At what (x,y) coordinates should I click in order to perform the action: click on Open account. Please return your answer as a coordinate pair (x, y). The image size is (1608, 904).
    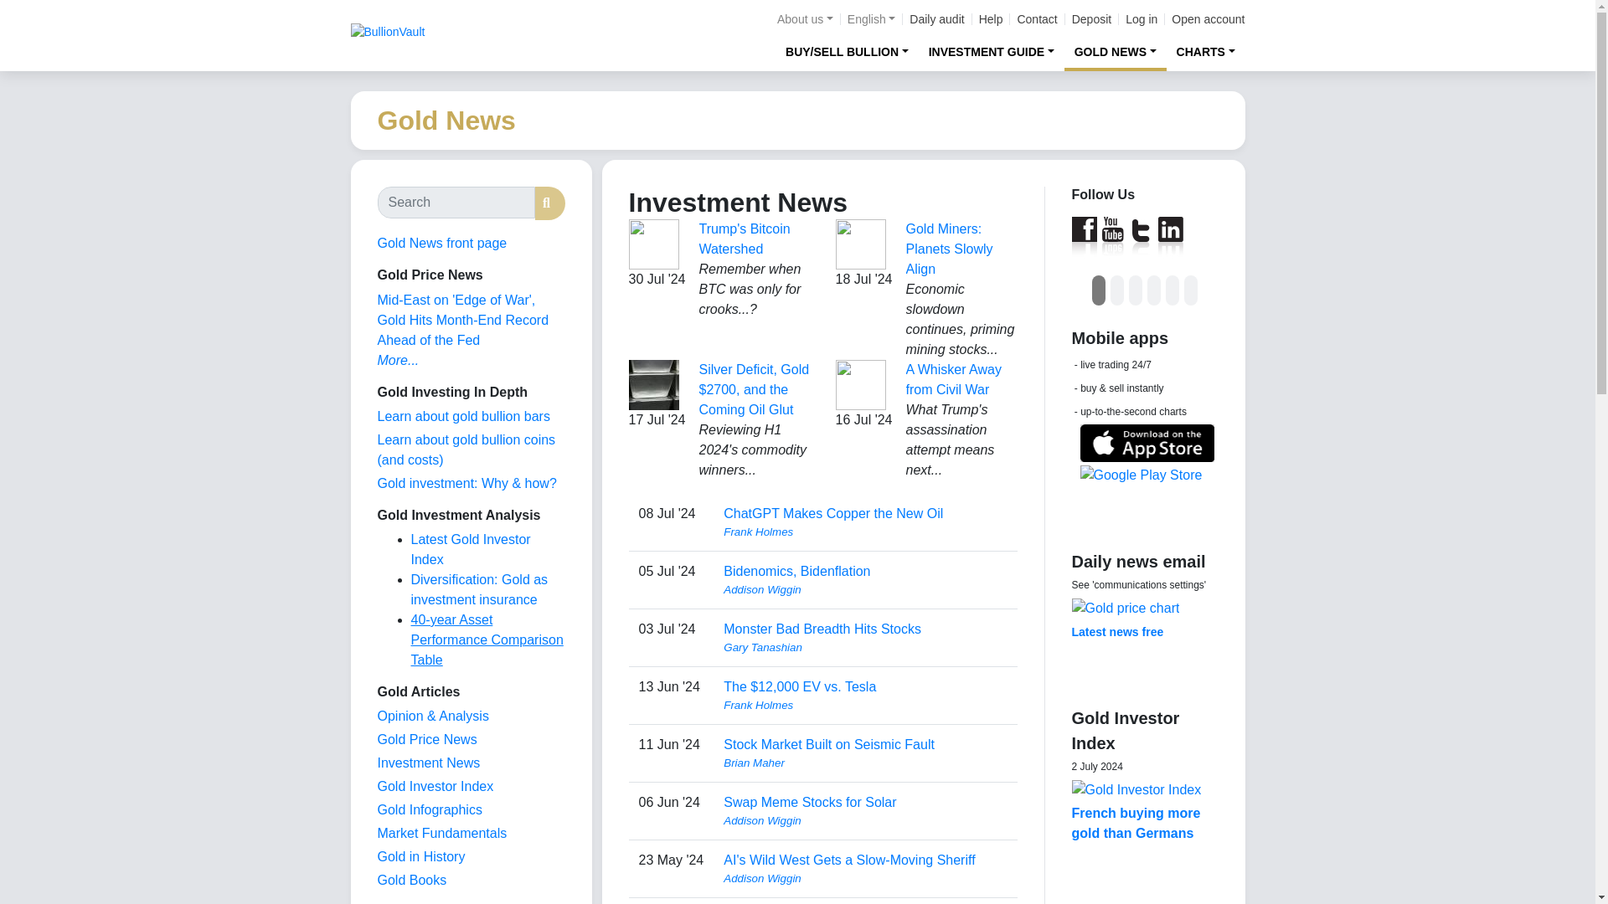
    Looking at the image, I should click on (1208, 19).